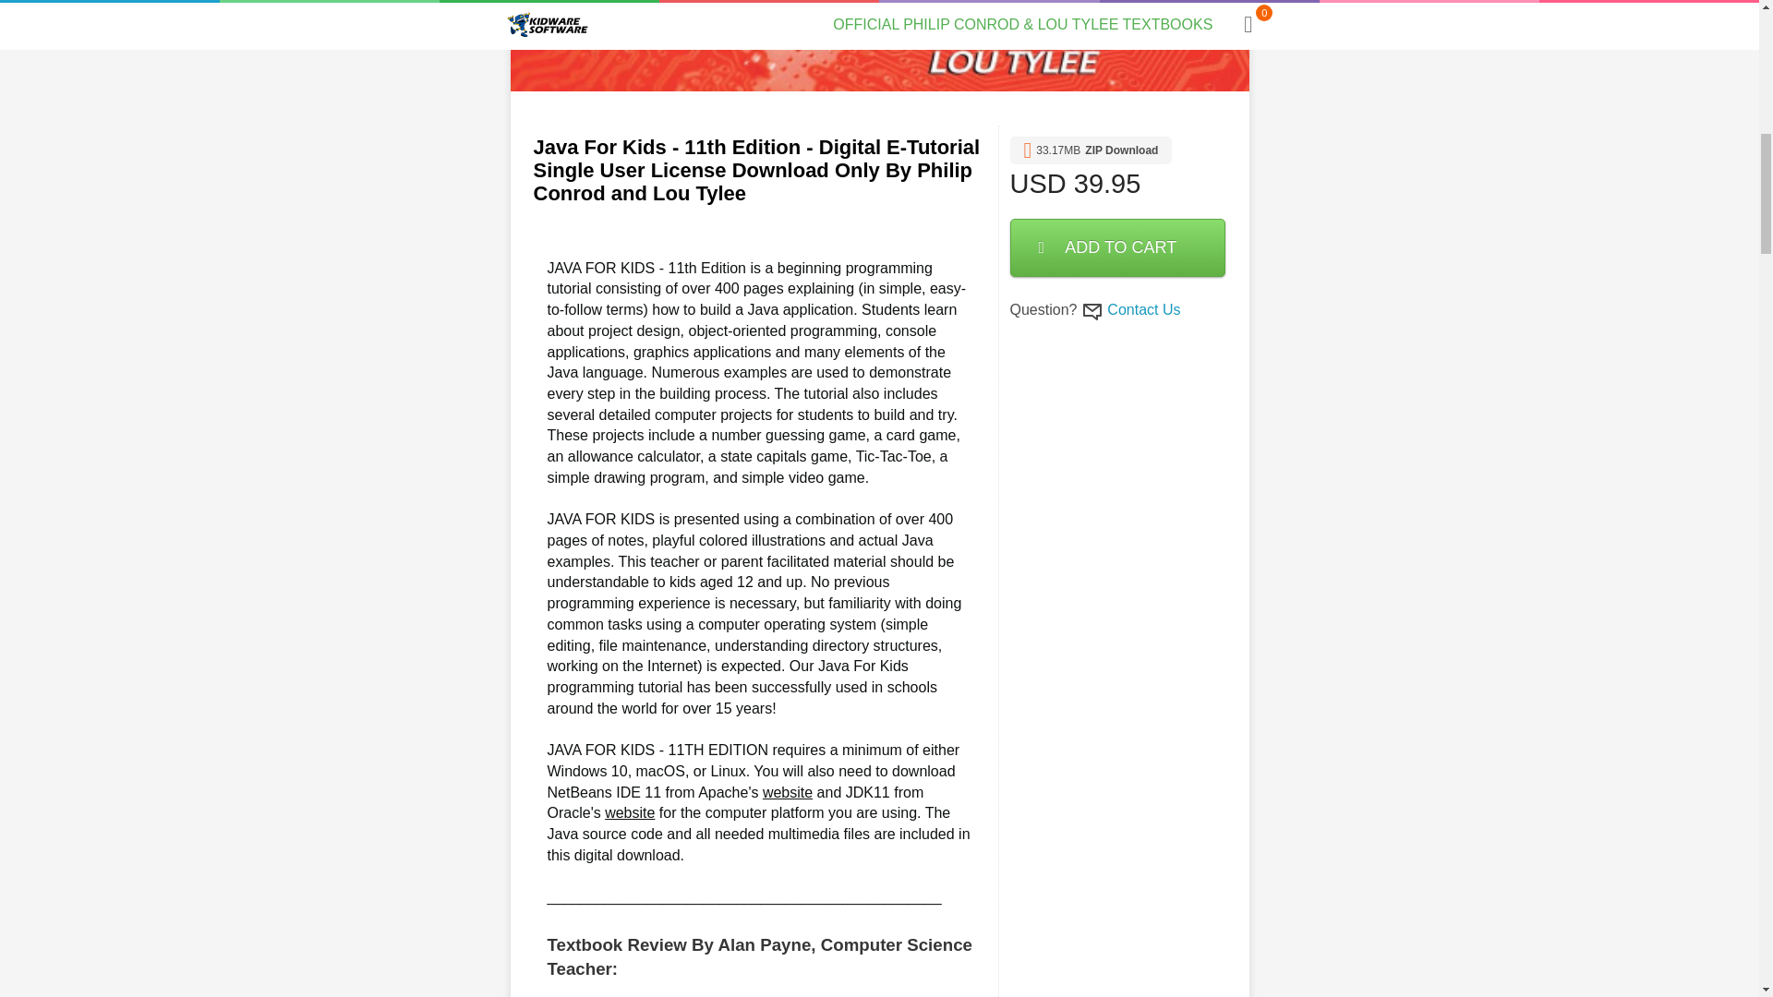 This screenshot has width=1773, height=997. Describe the element at coordinates (629, 812) in the screenshot. I see `website` at that location.